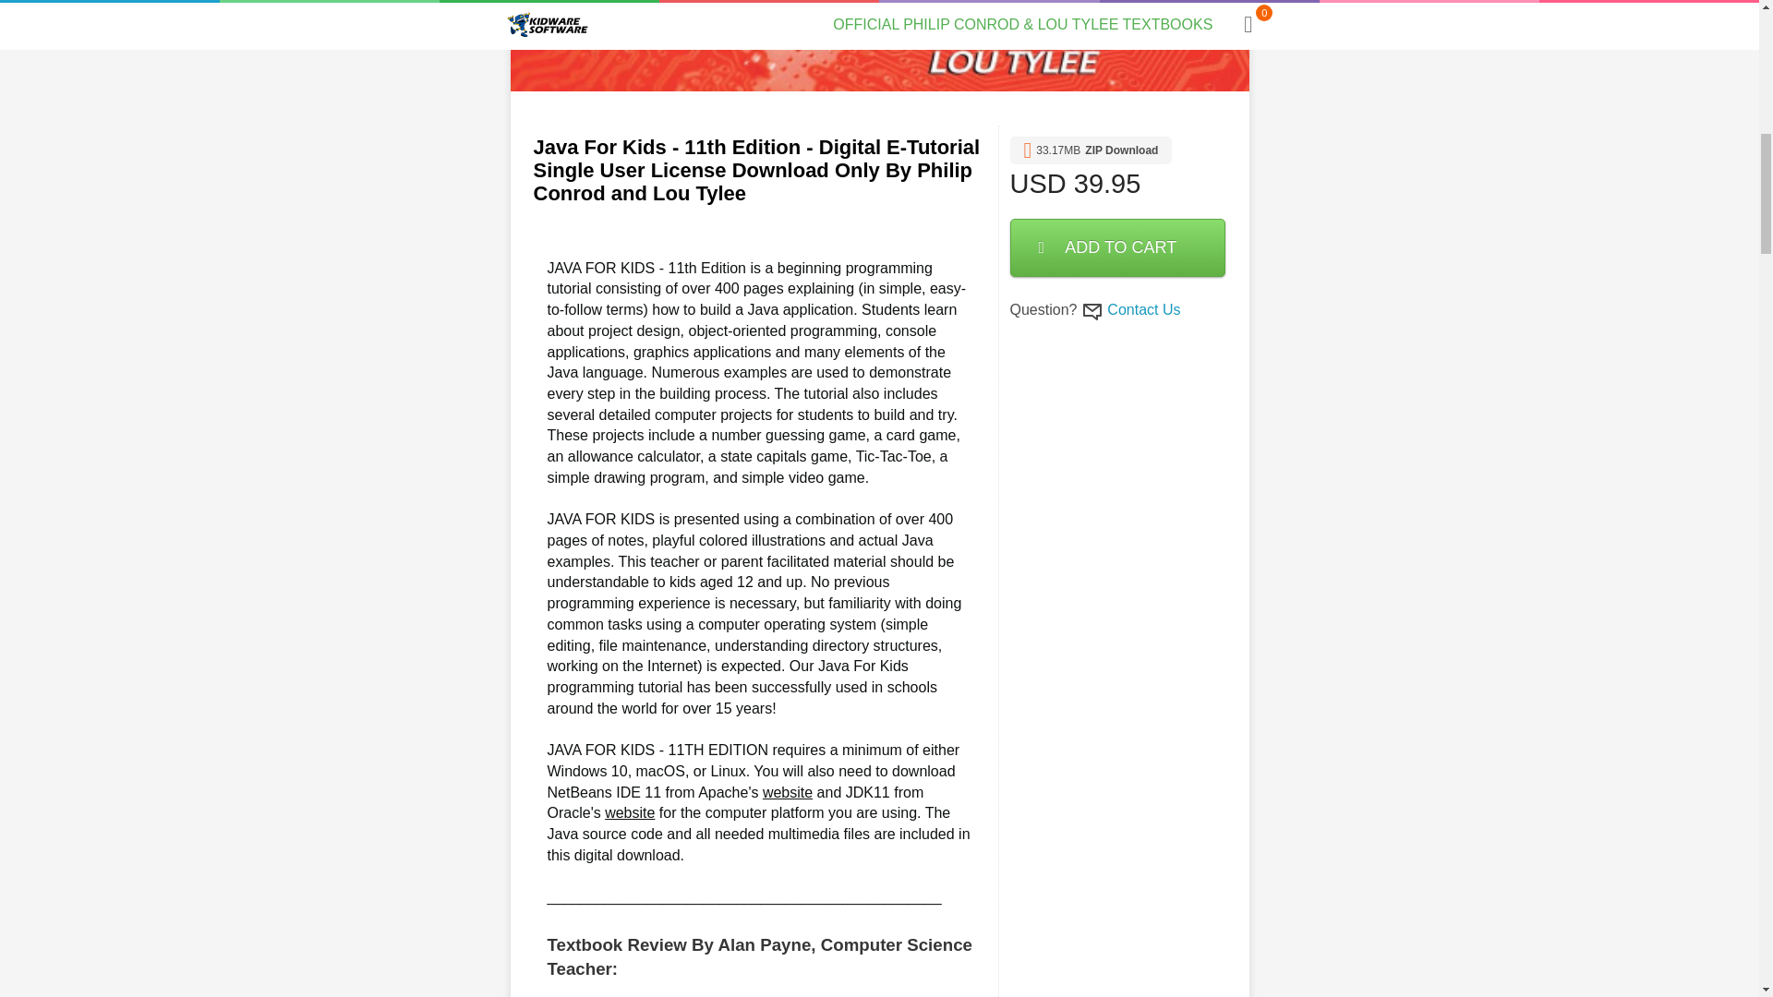 This screenshot has width=1773, height=997. Describe the element at coordinates (629, 812) in the screenshot. I see `website` at that location.